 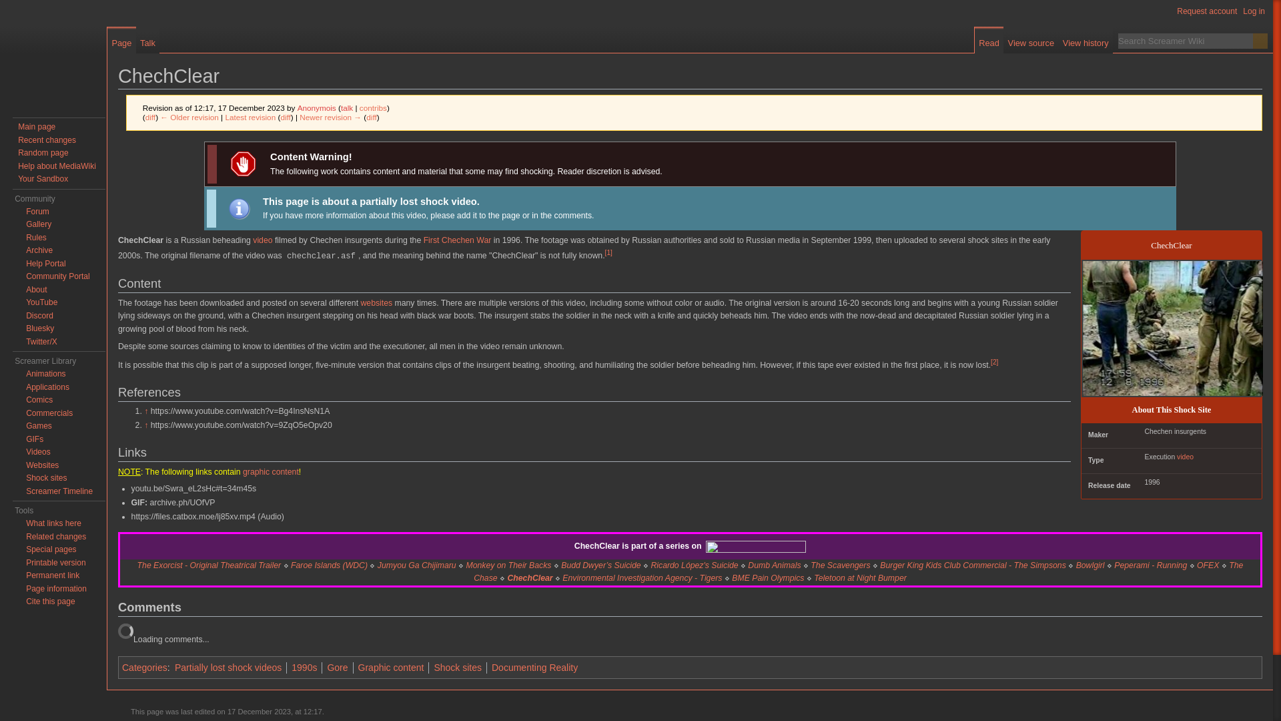 What do you see at coordinates (286, 117) in the screenshot?
I see `ChechClear` at bounding box center [286, 117].